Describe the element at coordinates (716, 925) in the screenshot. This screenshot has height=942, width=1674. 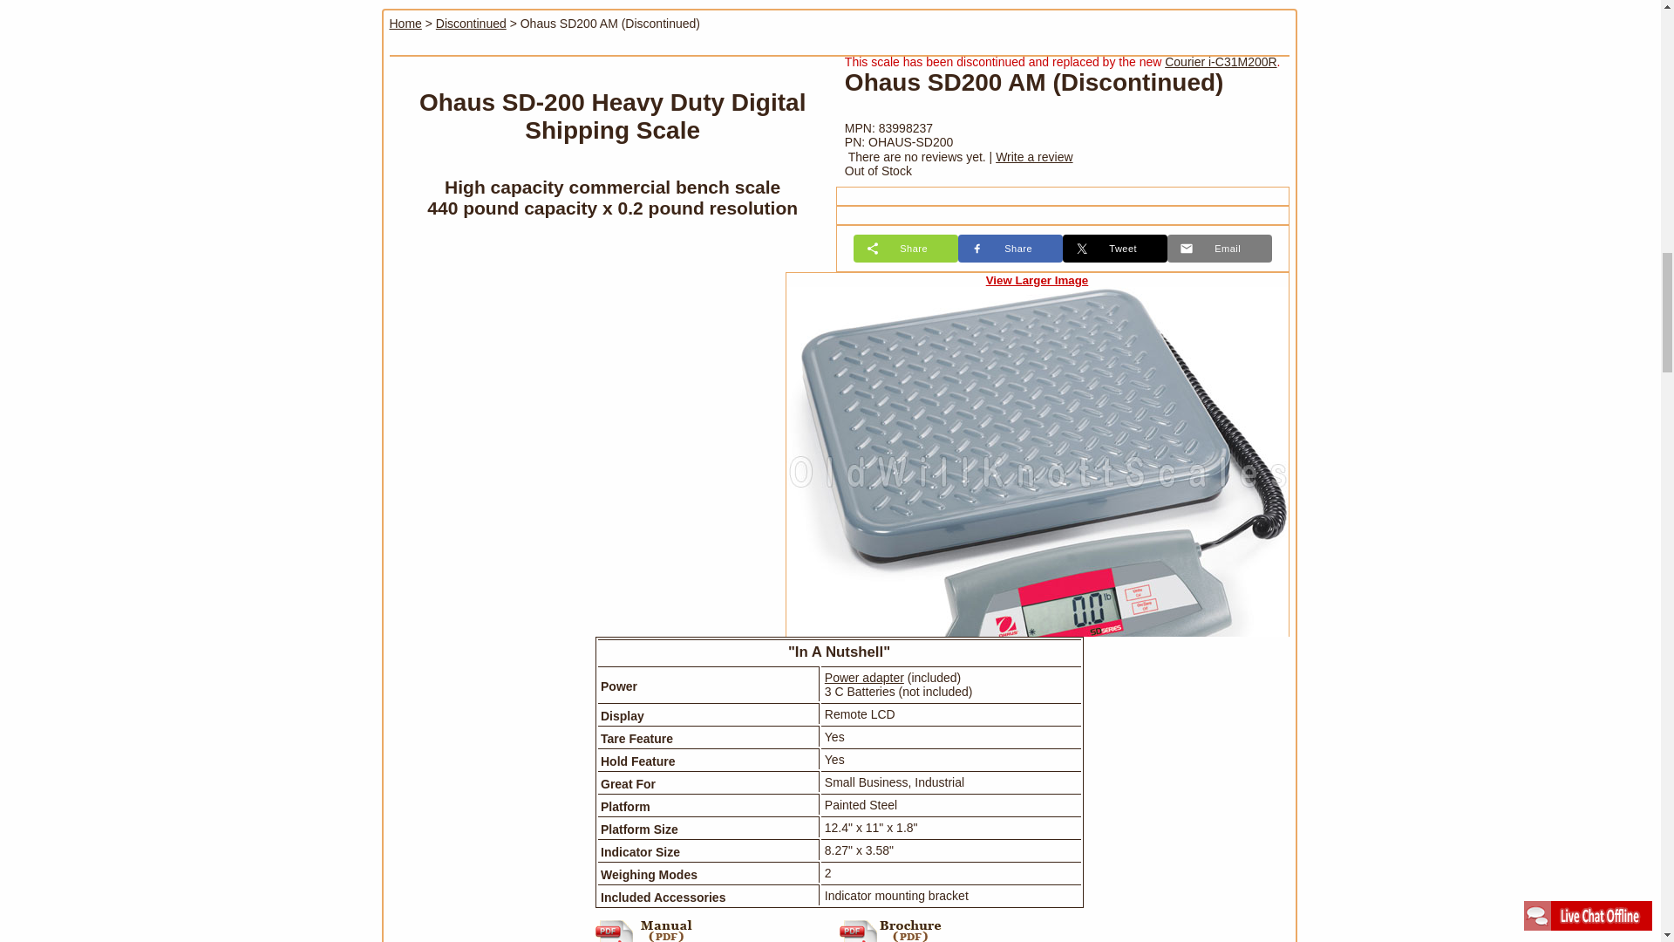
I see `opens PDF in new tab` at that location.